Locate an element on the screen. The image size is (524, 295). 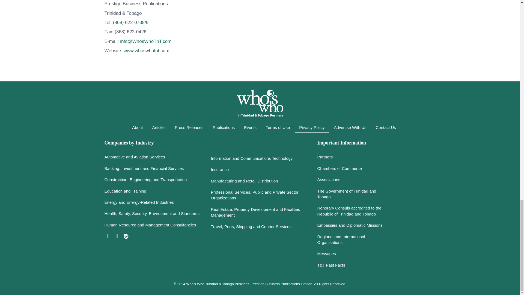
www.whoswhotnt.com is located at coordinates (146, 51).